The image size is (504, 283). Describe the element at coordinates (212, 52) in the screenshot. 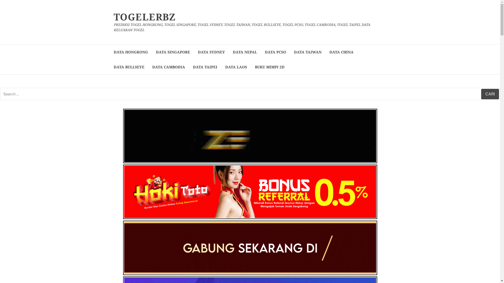

I see `DATA SYDNEY` at that location.